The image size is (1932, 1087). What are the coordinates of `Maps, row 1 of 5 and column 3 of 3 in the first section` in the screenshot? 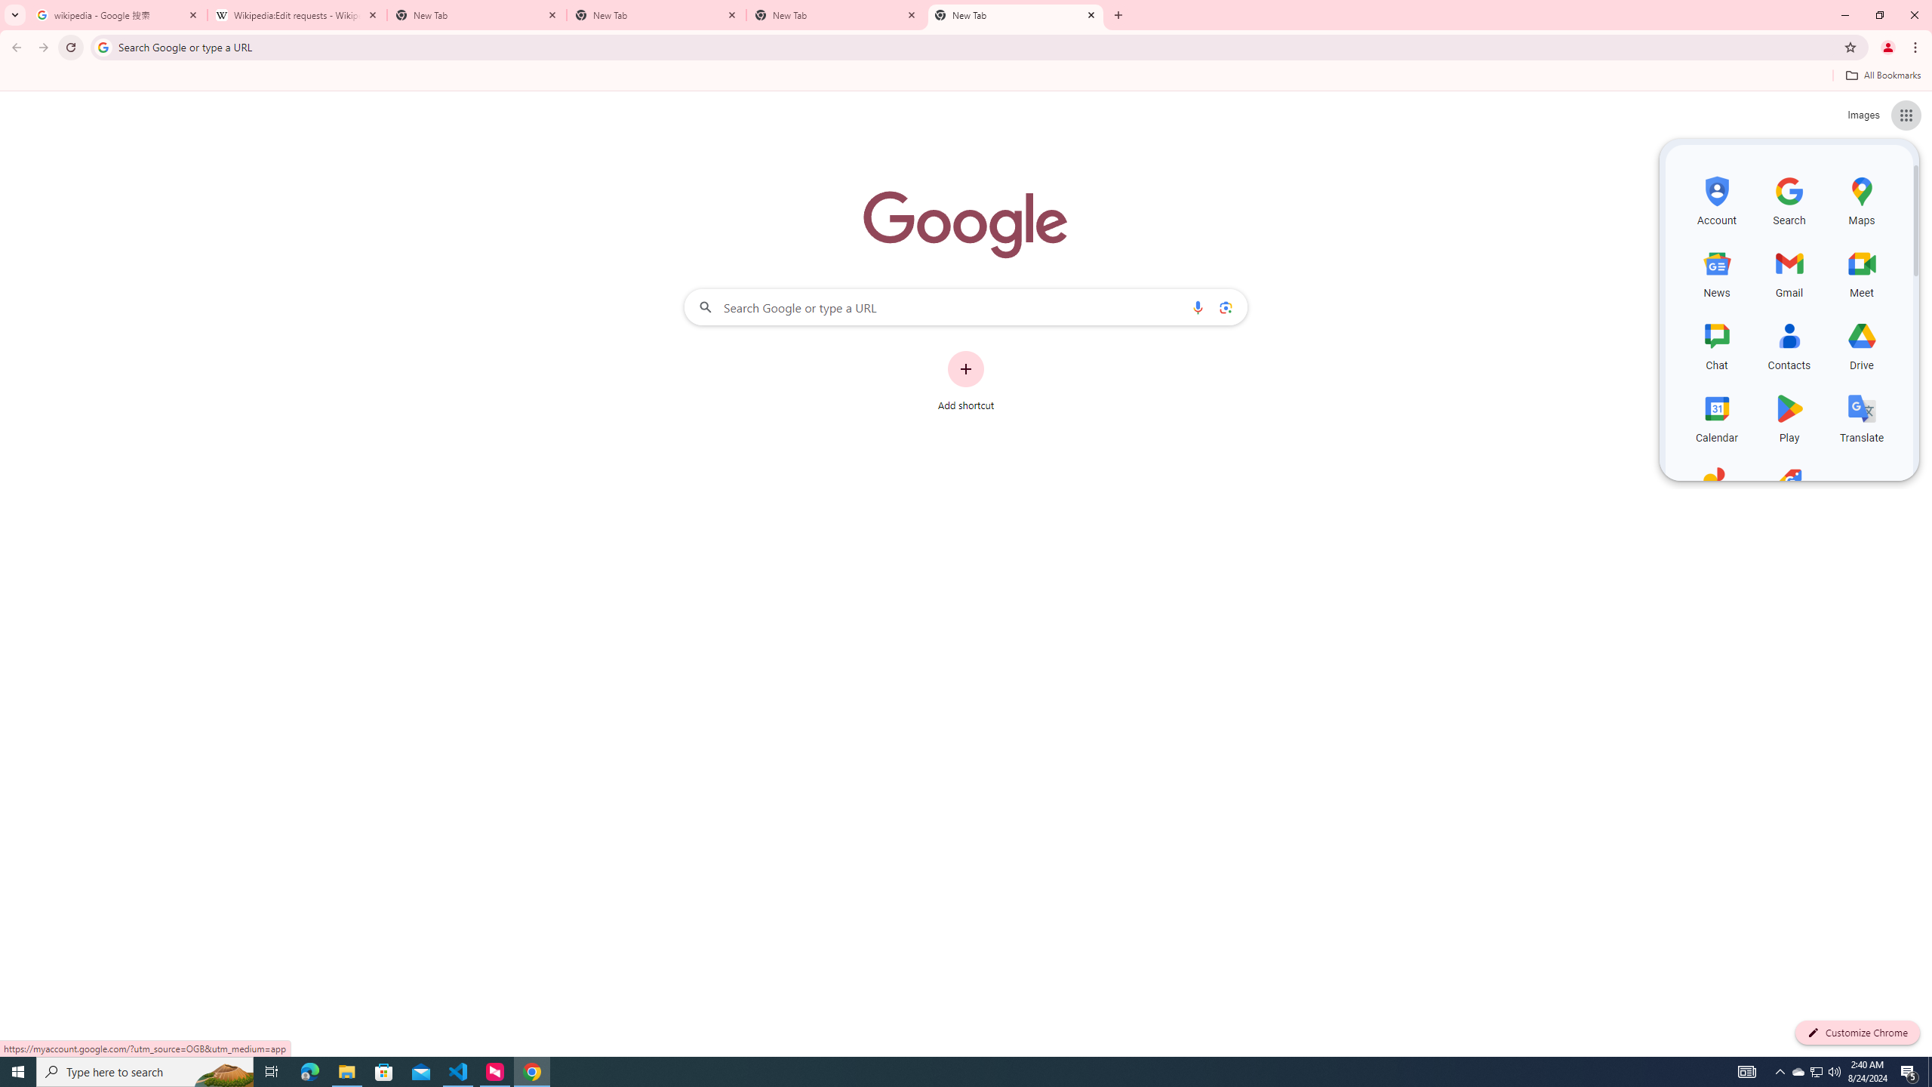 It's located at (1861, 199).